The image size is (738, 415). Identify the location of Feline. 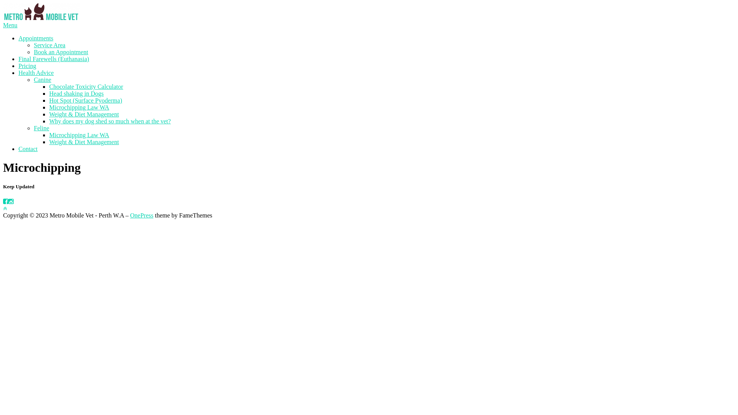
(42, 128).